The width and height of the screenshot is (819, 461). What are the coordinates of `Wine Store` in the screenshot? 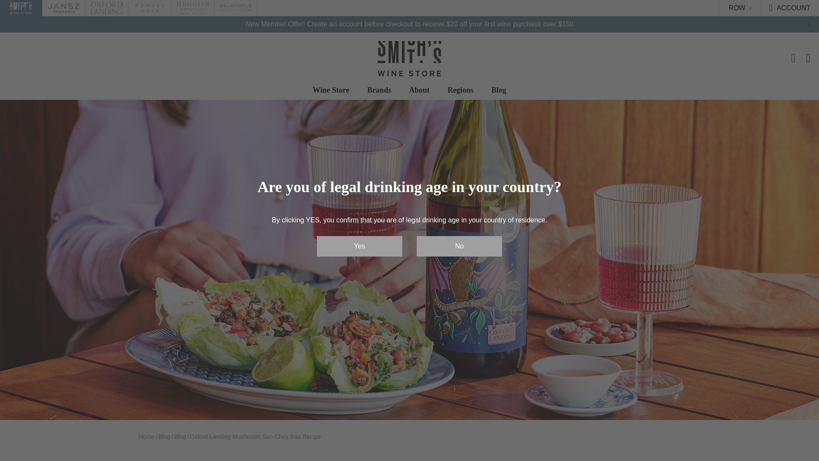 It's located at (331, 90).